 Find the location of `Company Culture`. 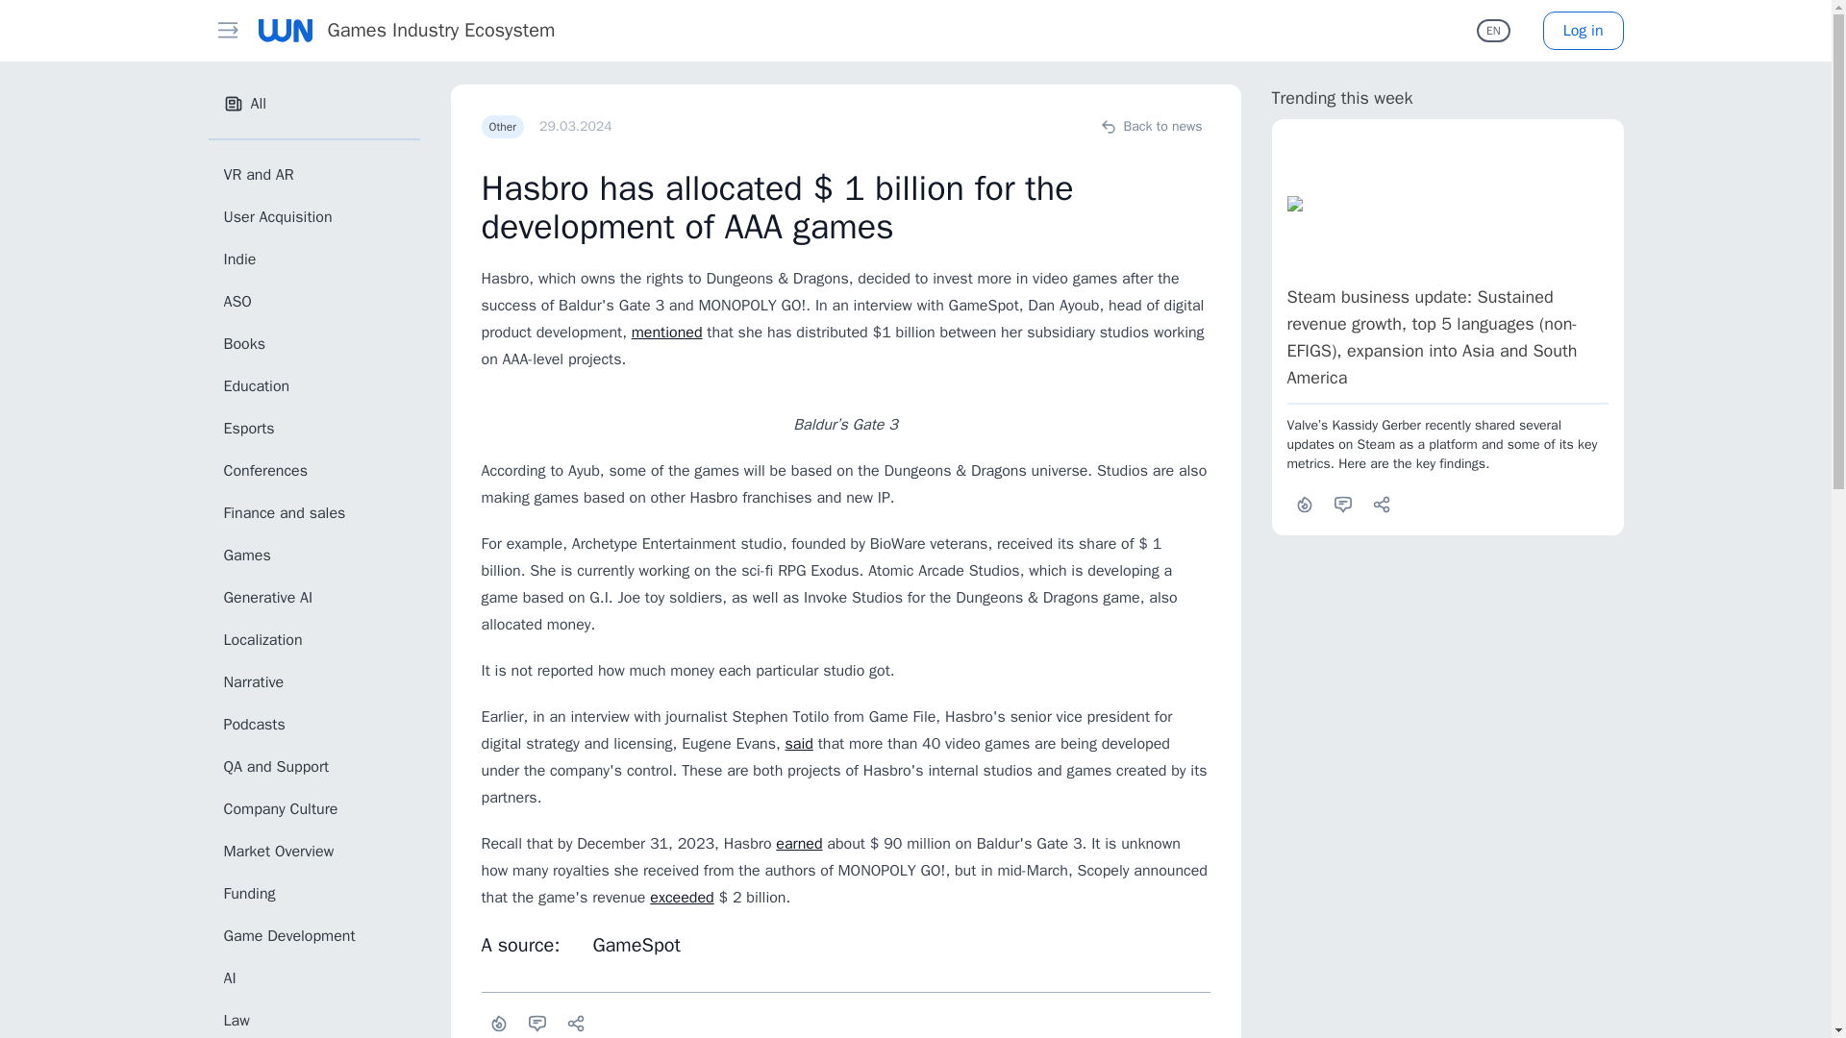

Company Culture is located at coordinates (312, 808).